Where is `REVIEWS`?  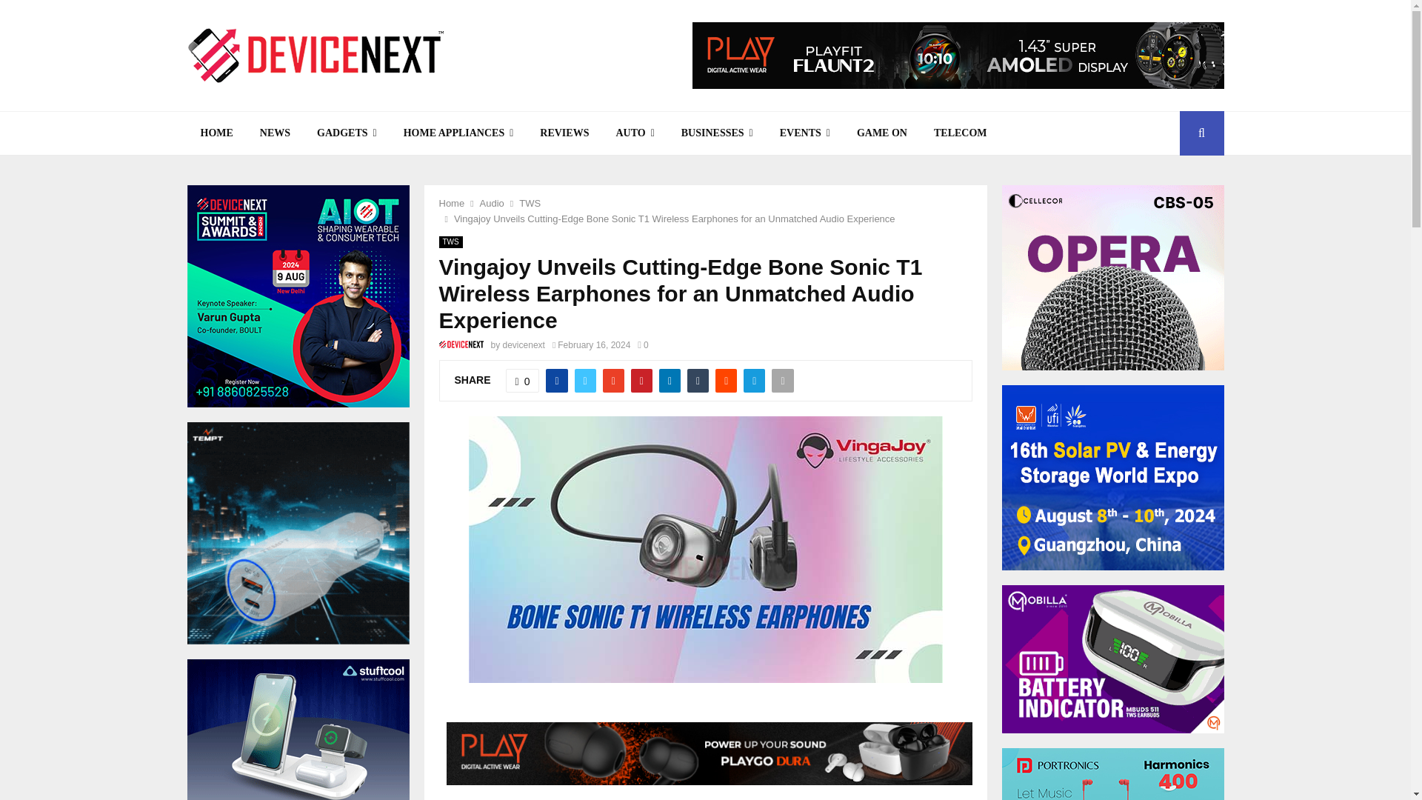
REVIEWS is located at coordinates (564, 133).